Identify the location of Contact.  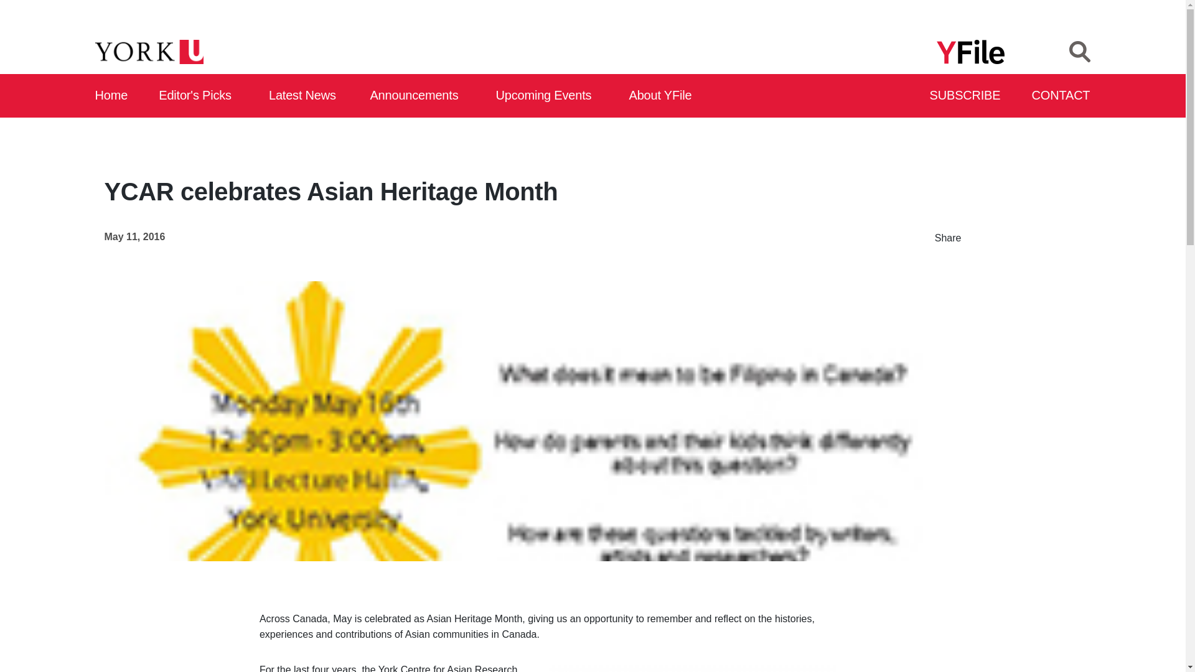
(1061, 96).